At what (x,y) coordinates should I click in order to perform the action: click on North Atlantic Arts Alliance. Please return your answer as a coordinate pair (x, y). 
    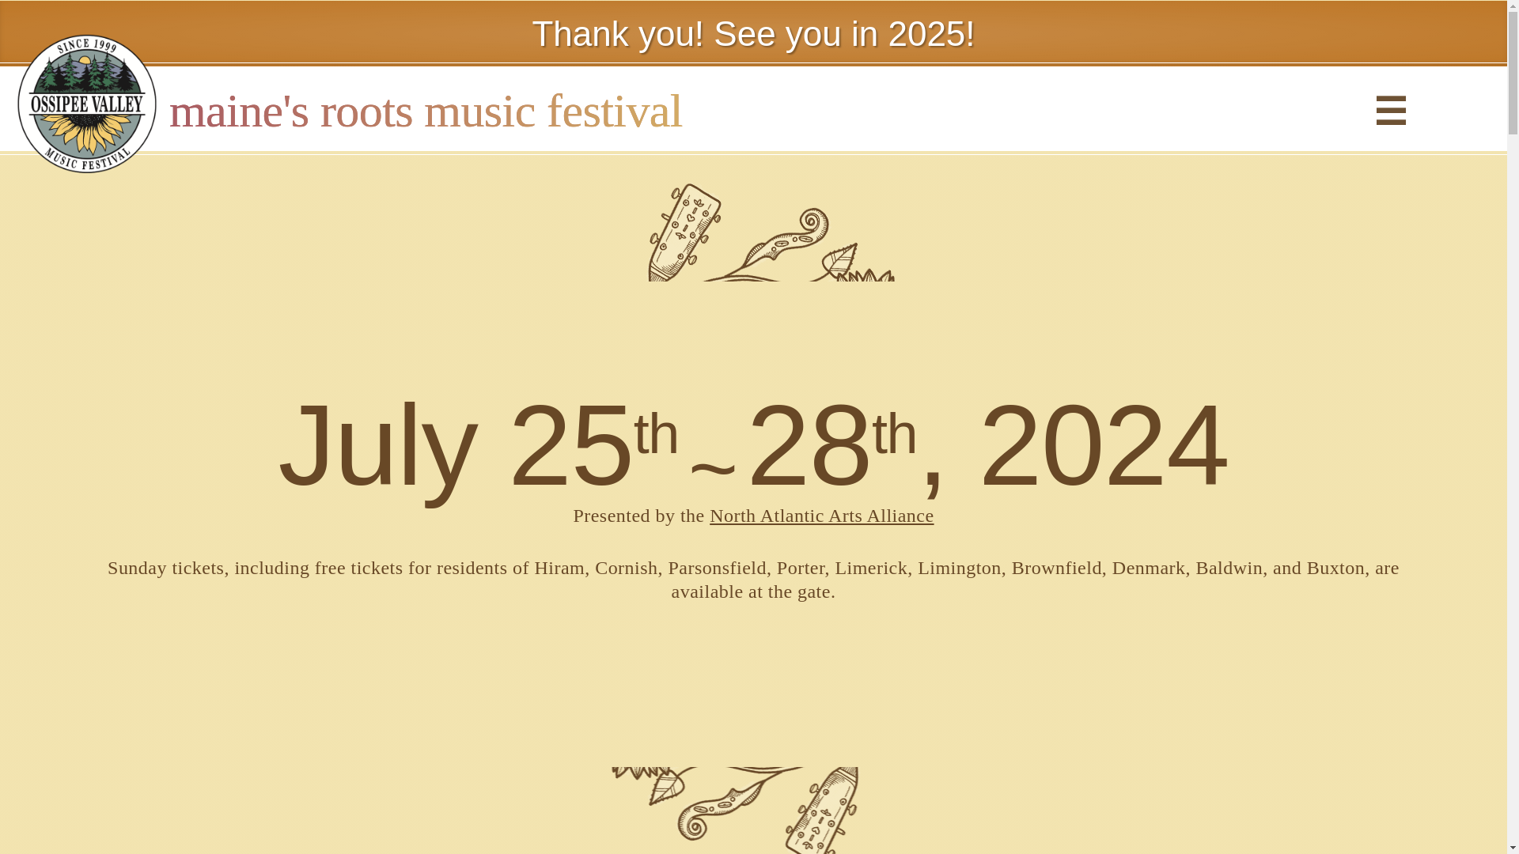
    Looking at the image, I should click on (821, 516).